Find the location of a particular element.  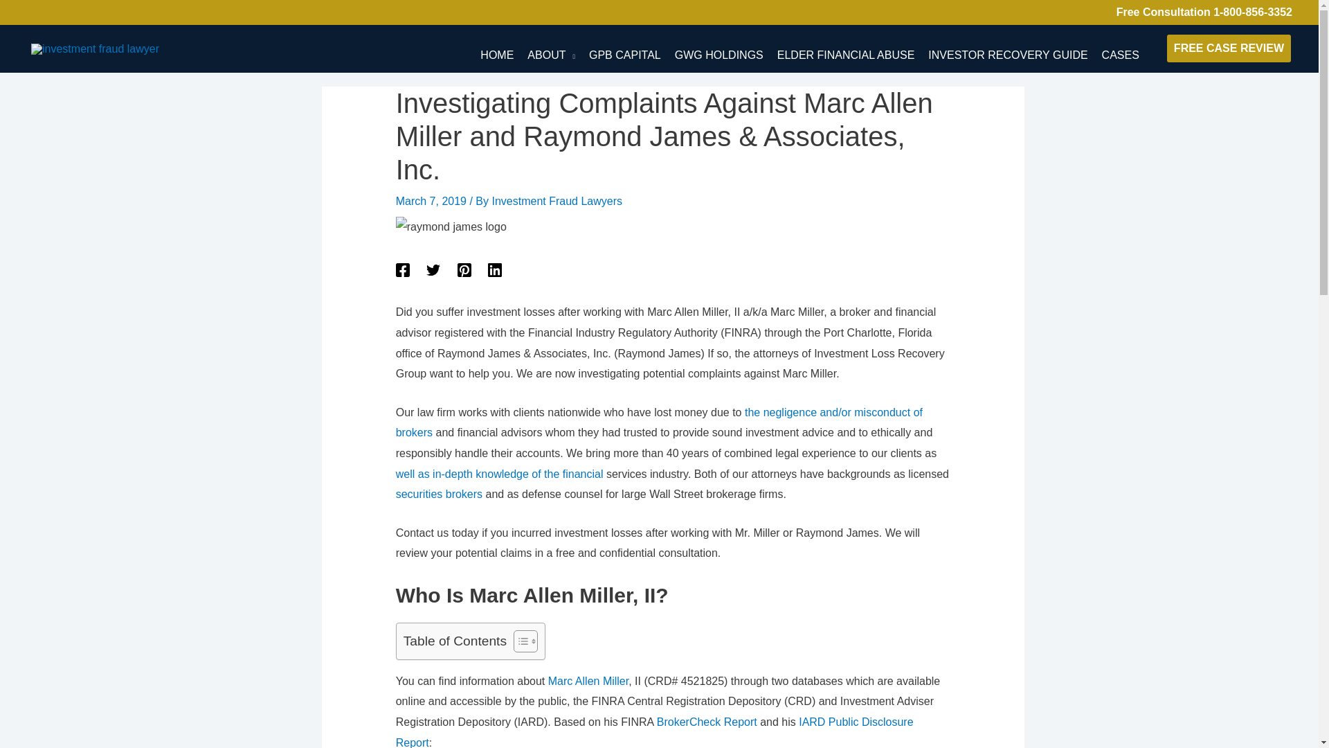

securities brokers is located at coordinates (439, 495).